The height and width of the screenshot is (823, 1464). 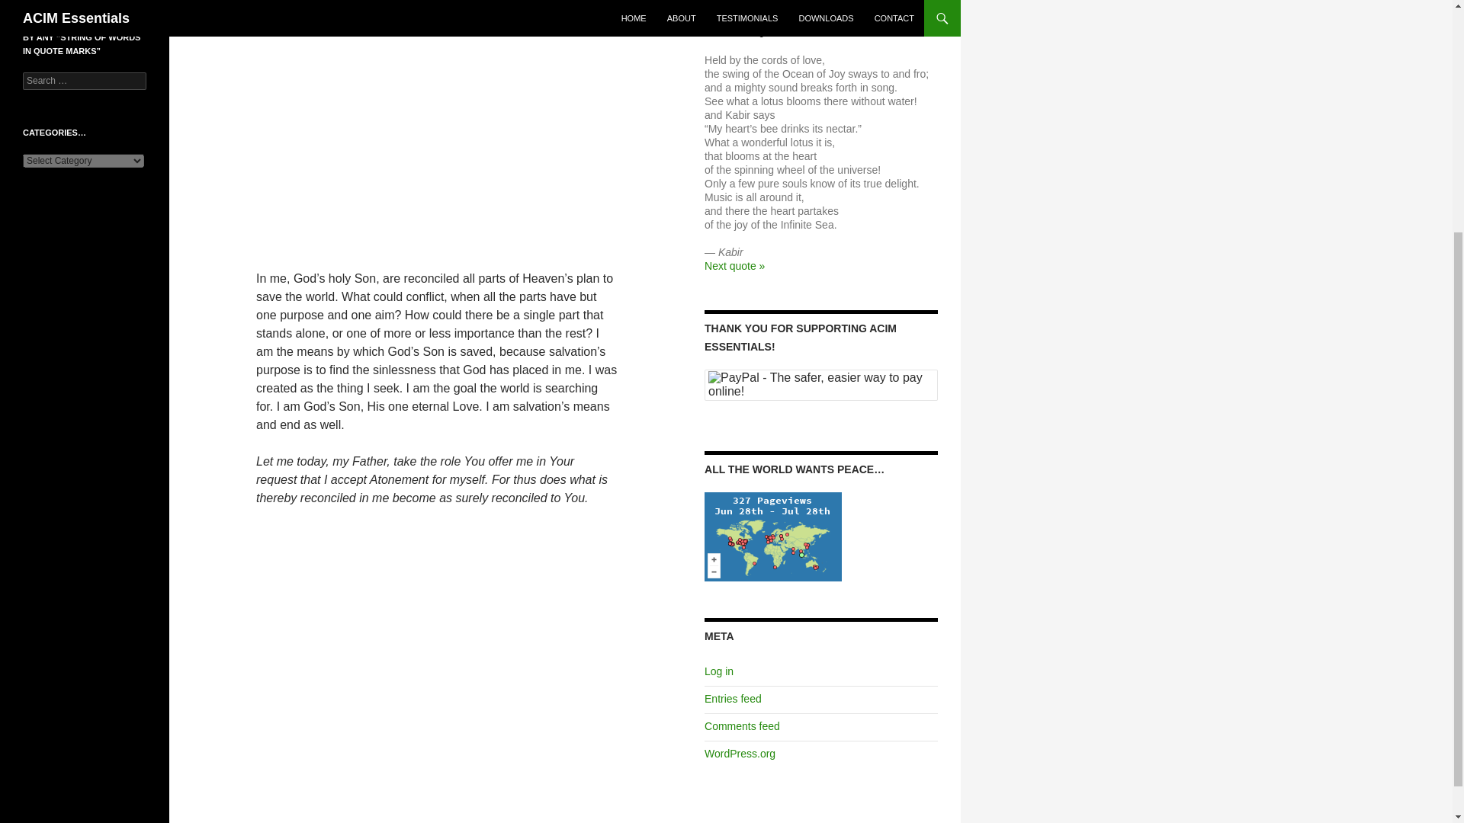 What do you see at coordinates (773, 536) in the screenshot?
I see `Locations of visitors to this page` at bounding box center [773, 536].